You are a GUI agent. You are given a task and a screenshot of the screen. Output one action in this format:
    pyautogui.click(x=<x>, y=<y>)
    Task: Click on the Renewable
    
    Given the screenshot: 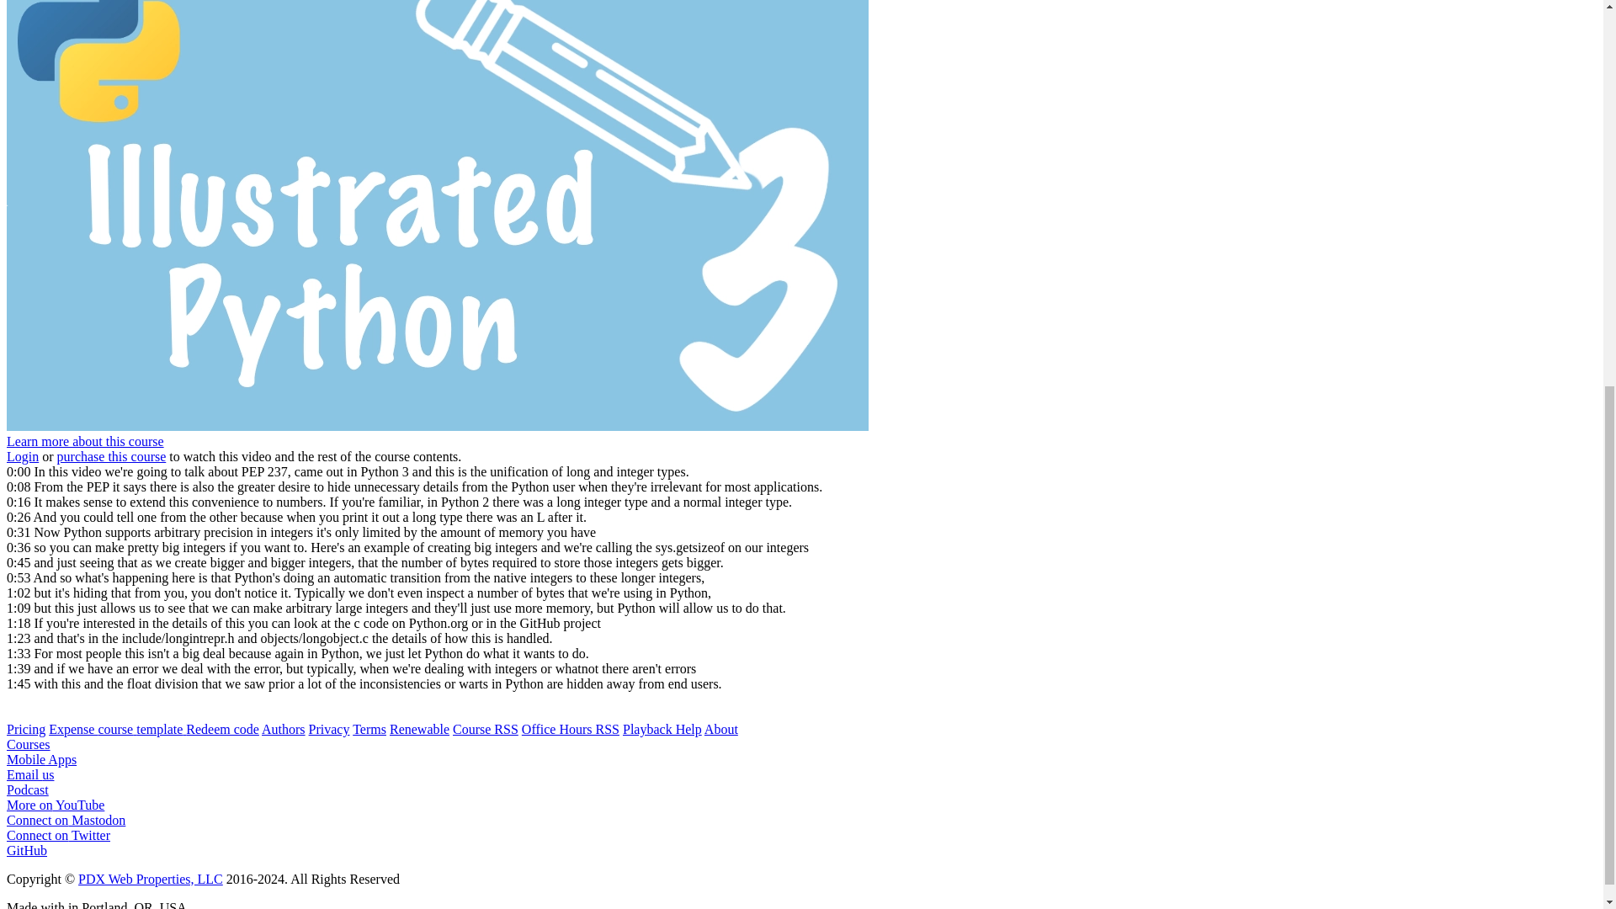 What is the action you would take?
    pyautogui.click(x=419, y=729)
    